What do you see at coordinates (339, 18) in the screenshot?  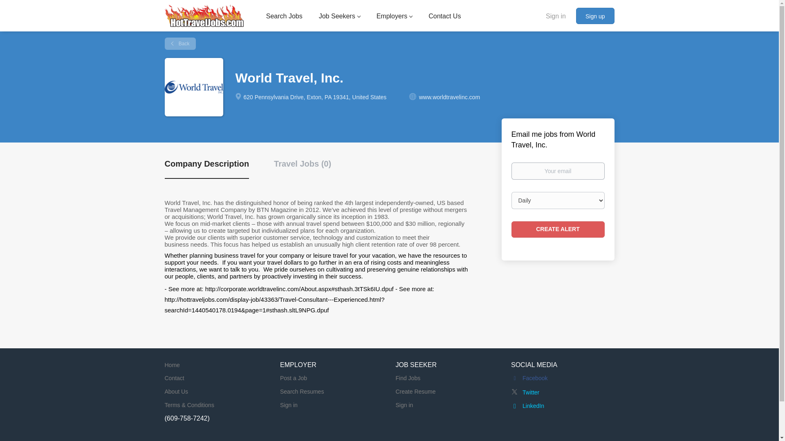 I see `Job Seekers` at bounding box center [339, 18].